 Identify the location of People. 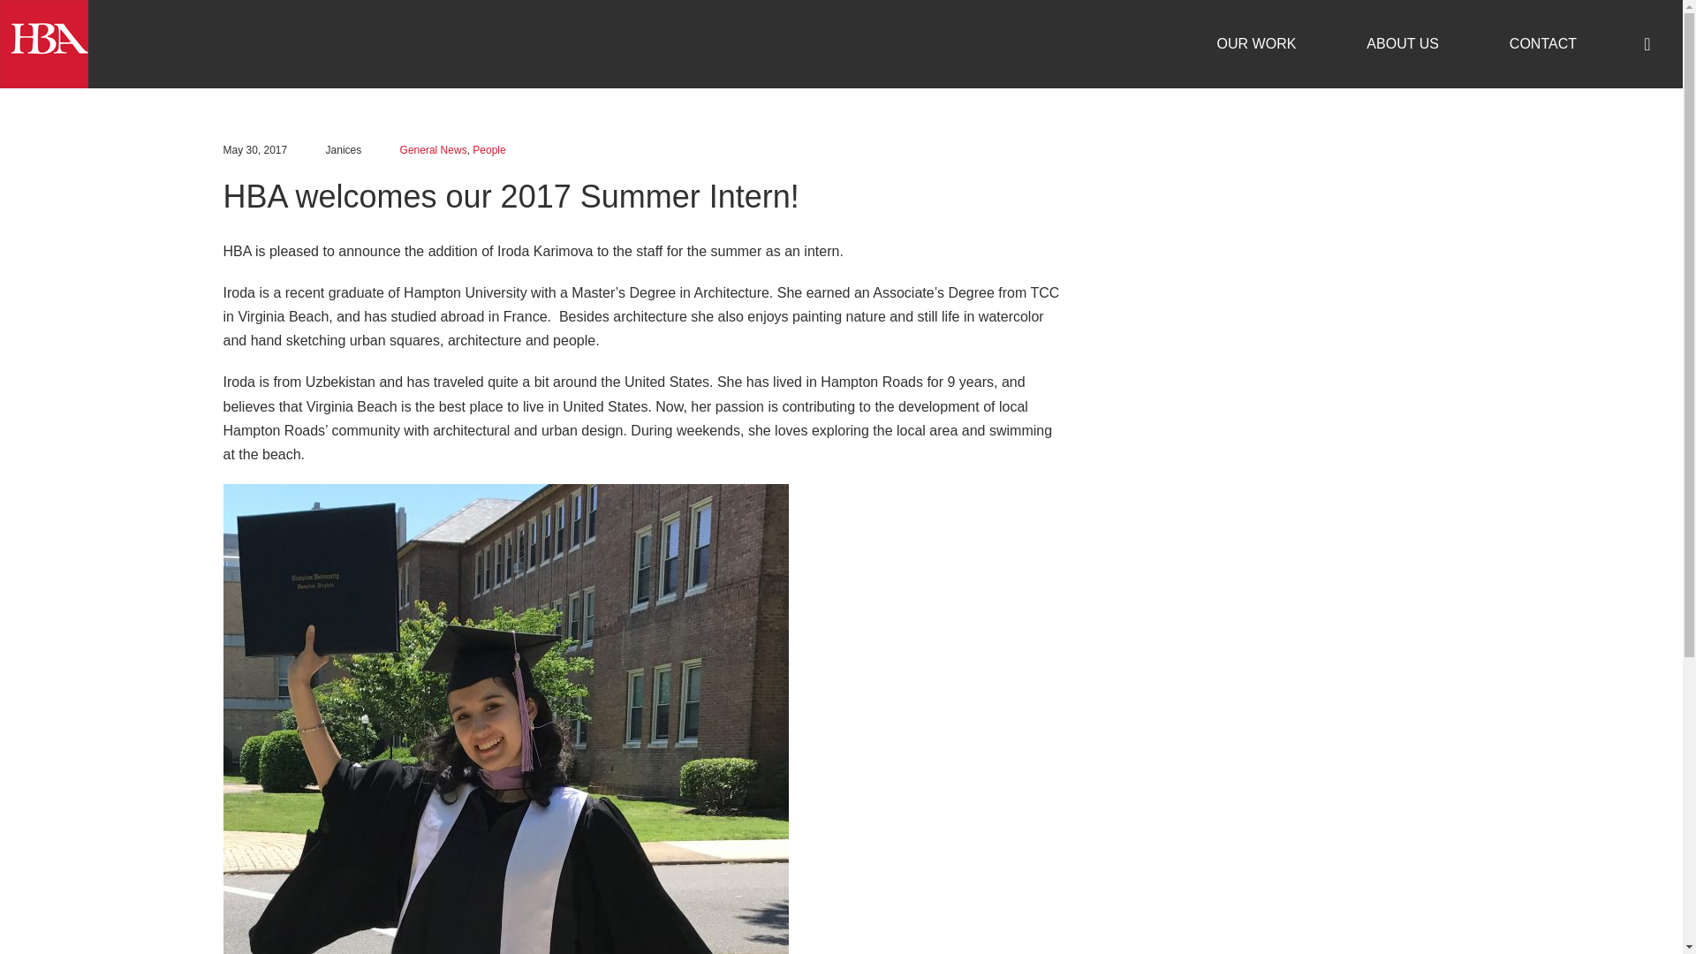
(489, 150).